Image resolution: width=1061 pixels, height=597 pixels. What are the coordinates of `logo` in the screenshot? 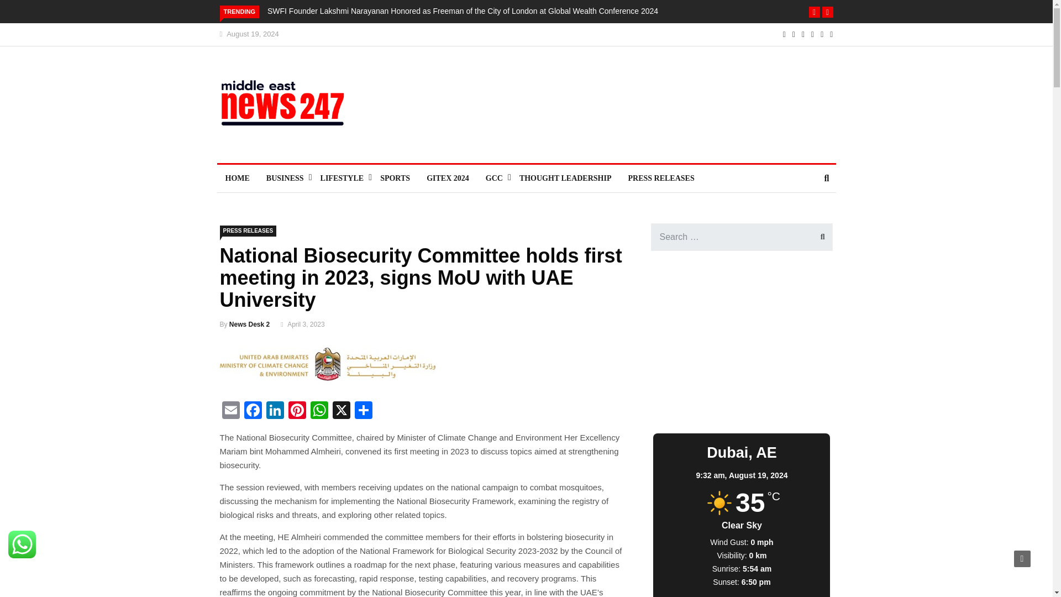 It's located at (290, 108).